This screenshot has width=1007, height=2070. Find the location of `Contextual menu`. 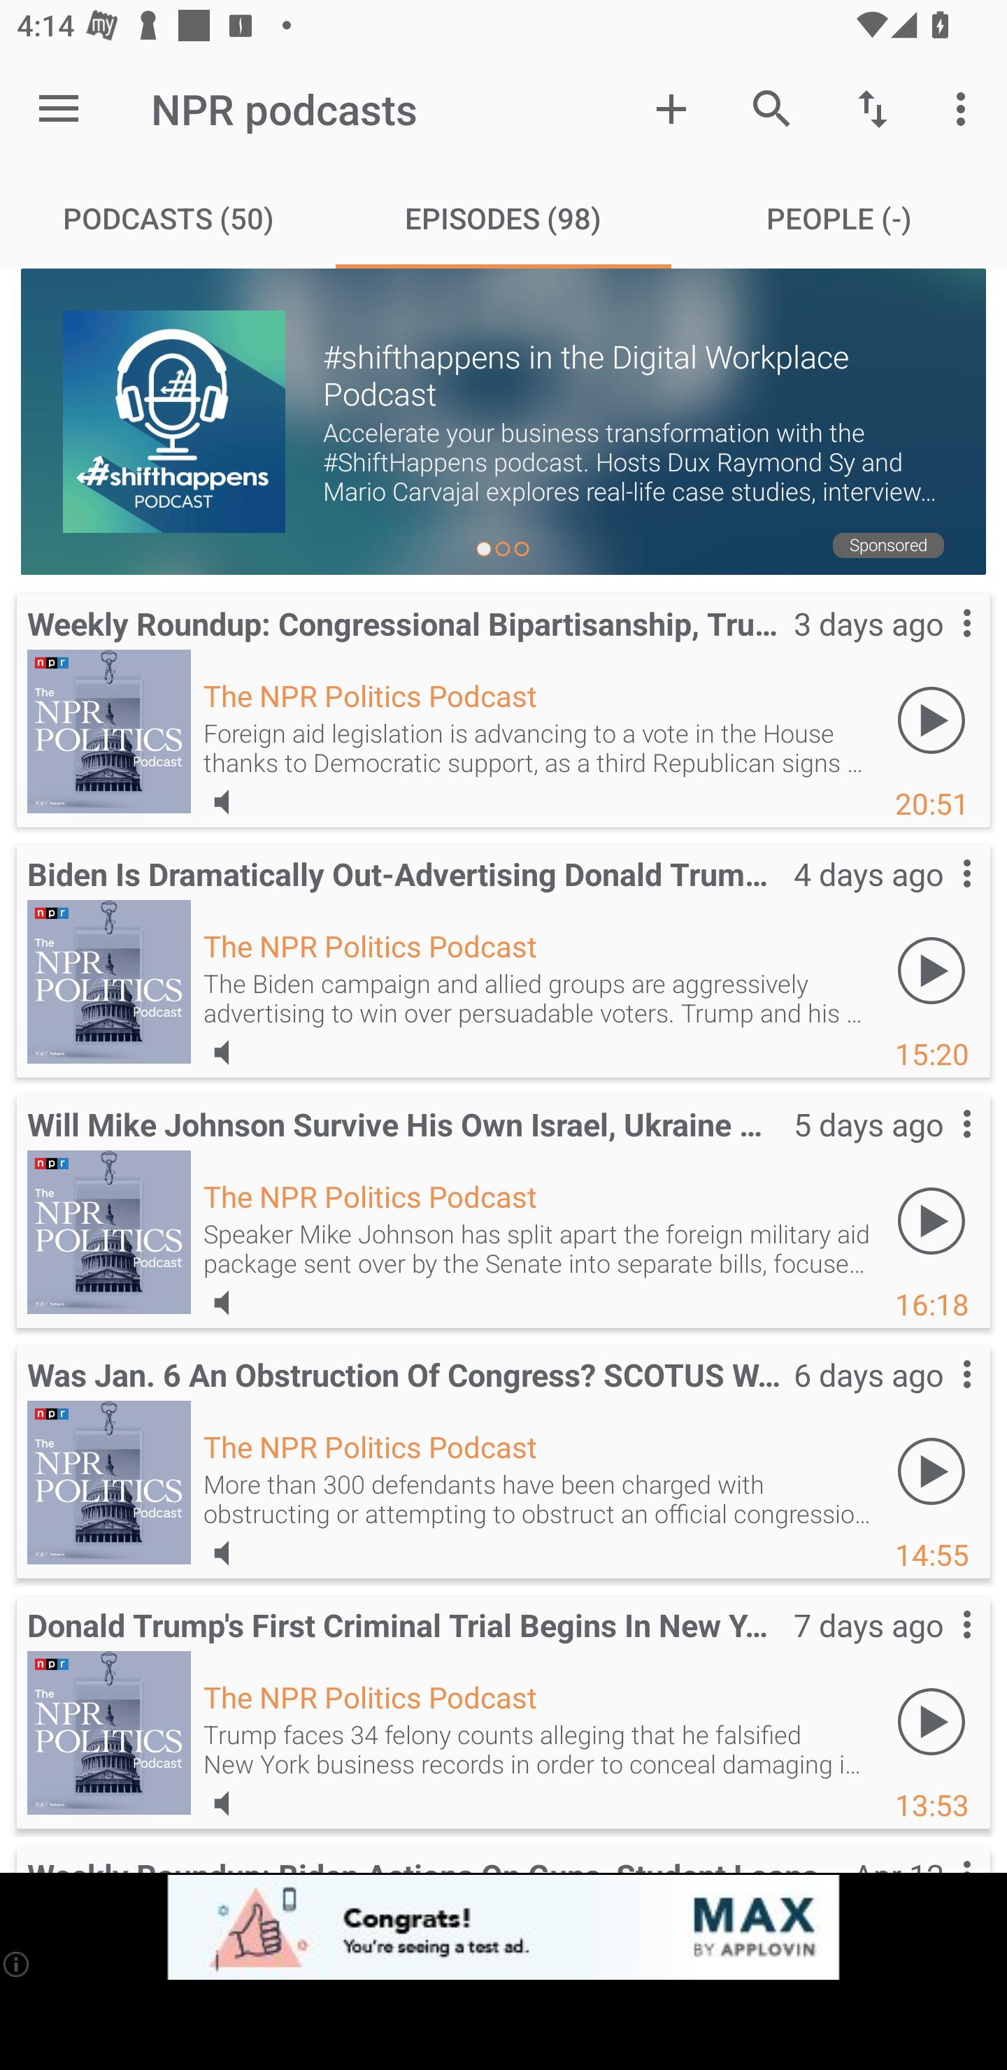

Contextual menu is located at coordinates (940, 1398).